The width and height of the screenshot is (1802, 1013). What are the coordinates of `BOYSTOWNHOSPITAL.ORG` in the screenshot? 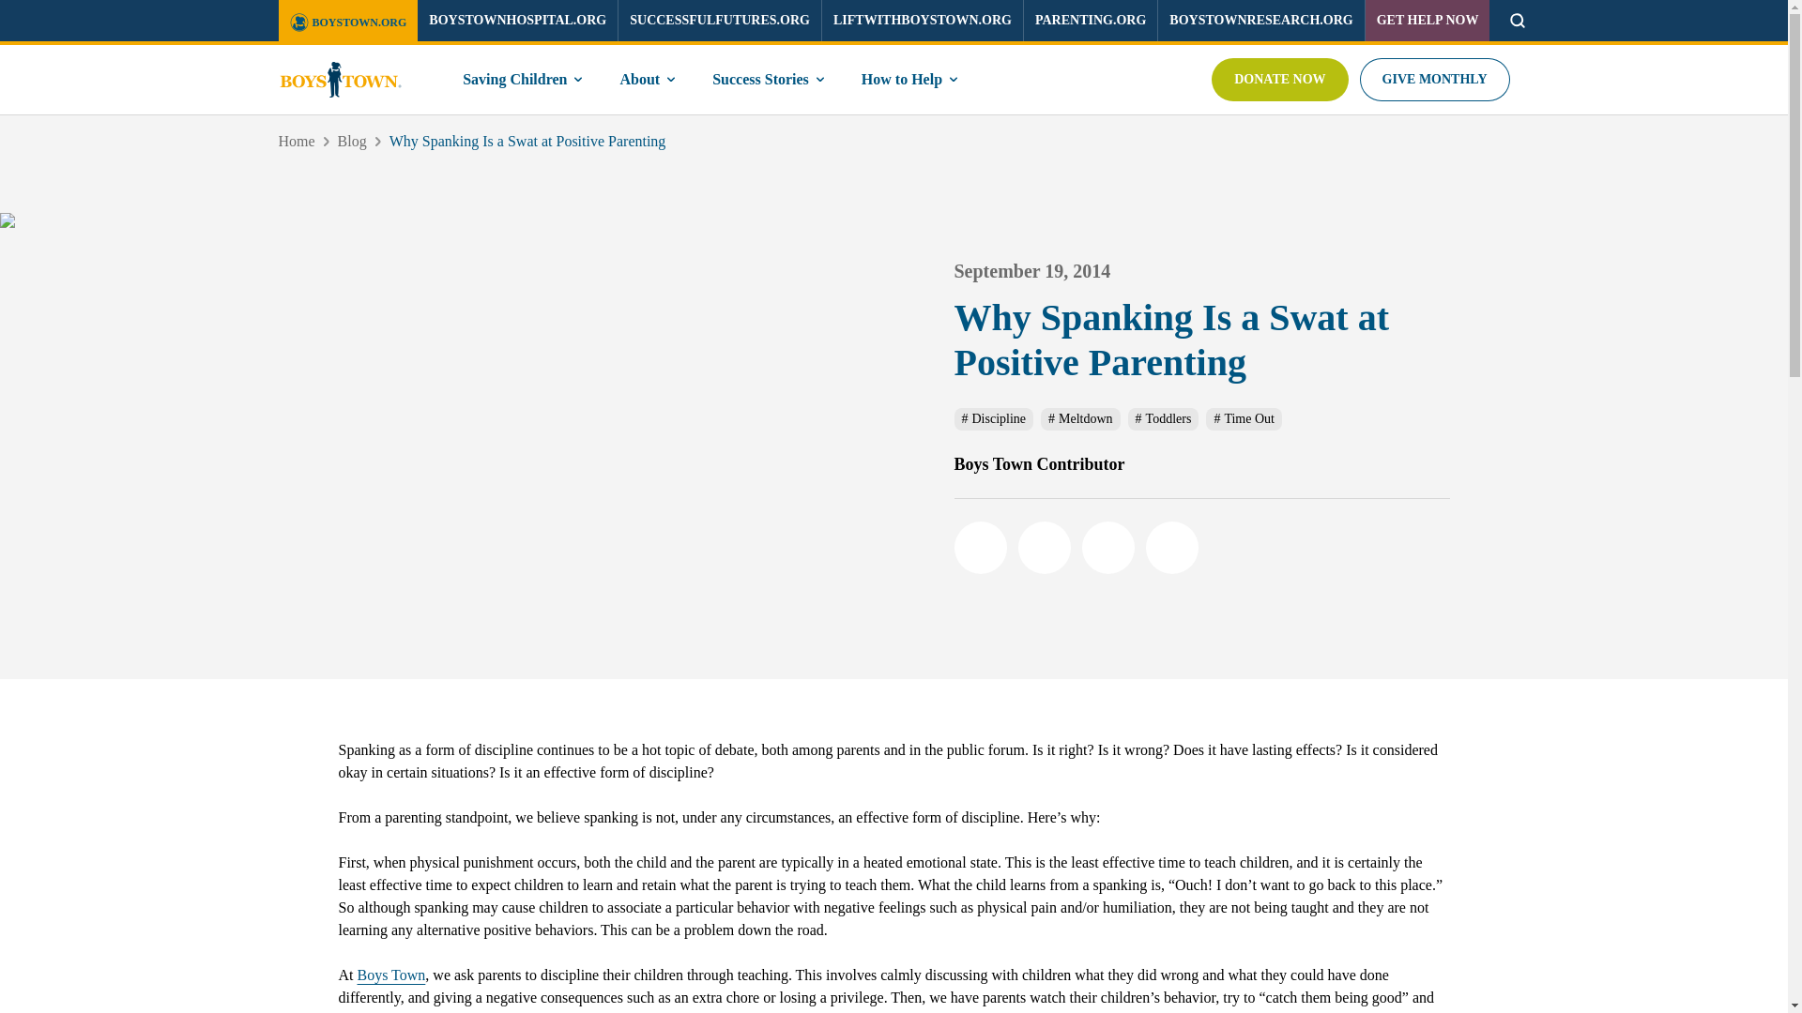 It's located at (518, 21).